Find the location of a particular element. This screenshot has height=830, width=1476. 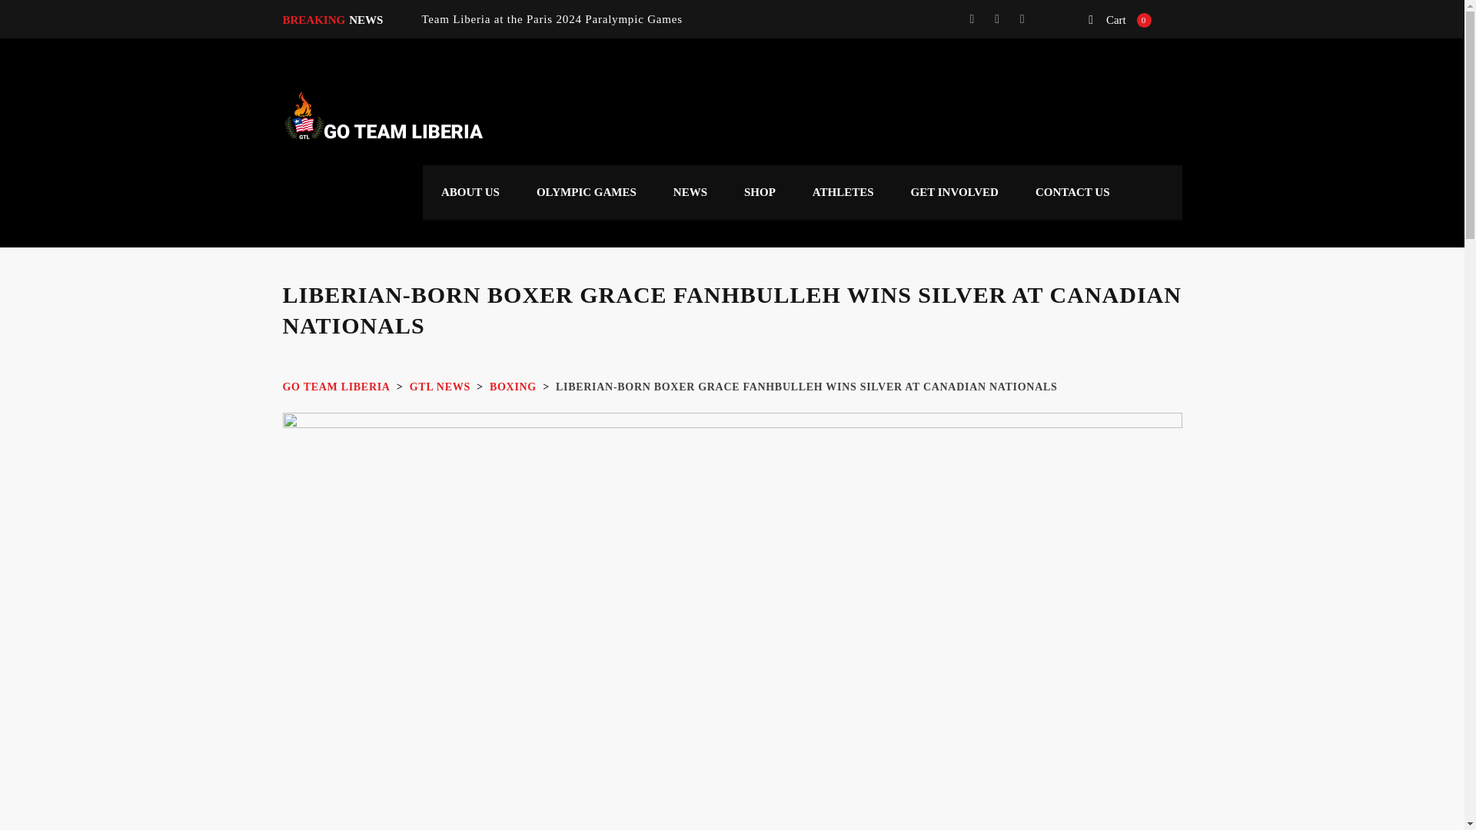

OLYMPIC GAMES is located at coordinates (586, 192).